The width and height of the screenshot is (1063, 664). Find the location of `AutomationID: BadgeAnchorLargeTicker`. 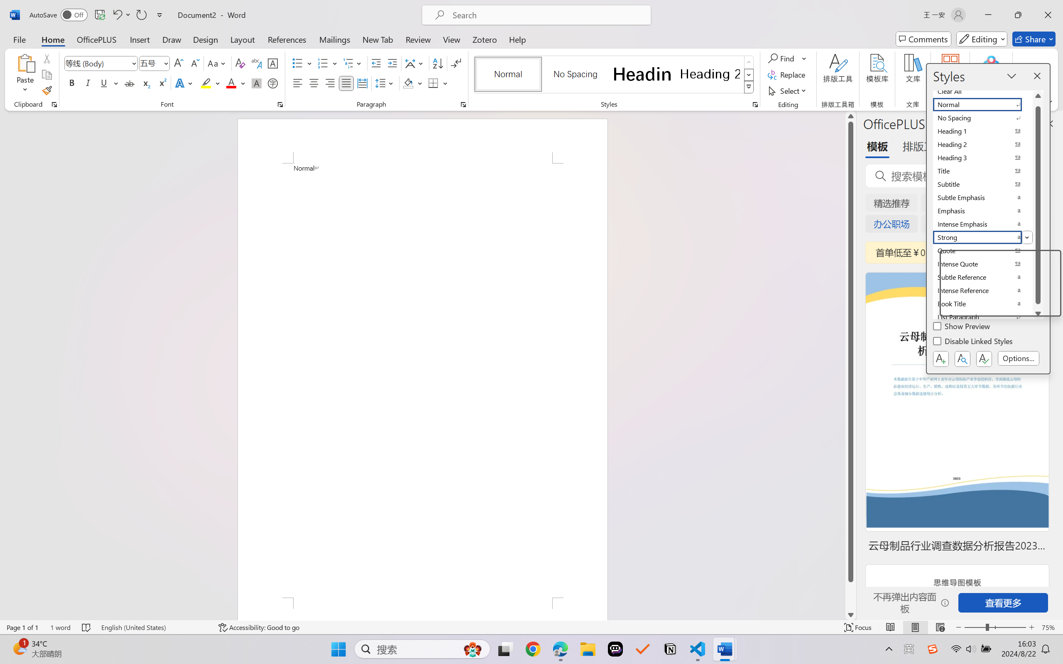

AutomationID: BadgeAnchorLargeTicker is located at coordinates (19, 648).